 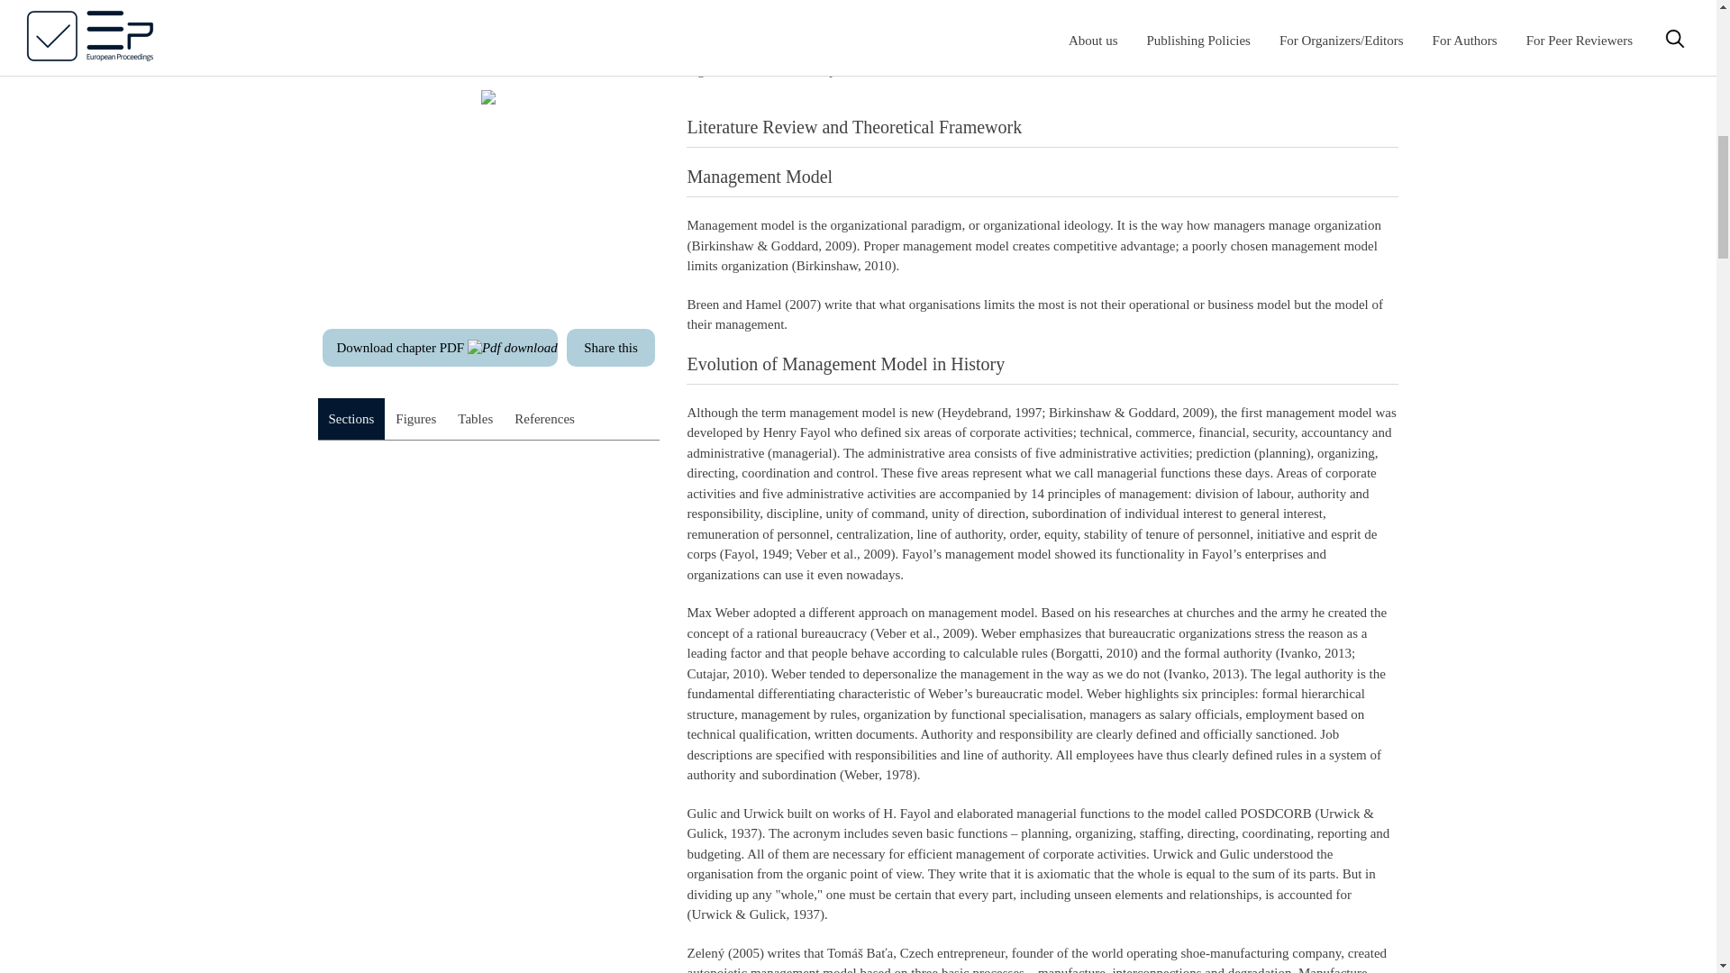 What do you see at coordinates (842, 553) in the screenshot?
I see `Veber et al., 2009` at bounding box center [842, 553].